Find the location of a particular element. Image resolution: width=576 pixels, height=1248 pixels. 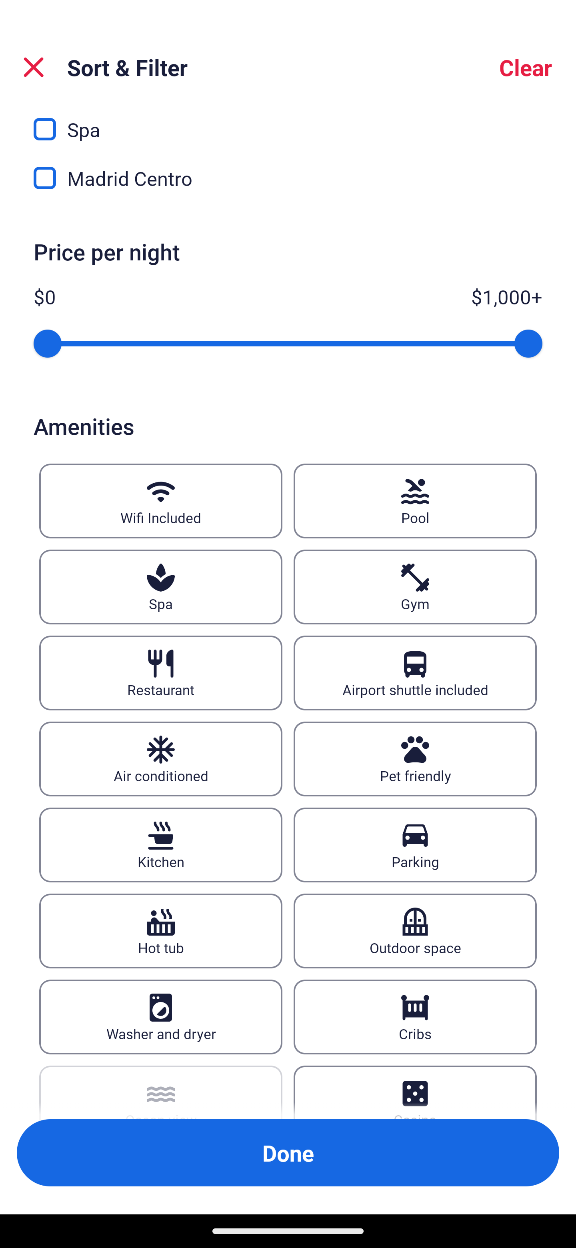

Air conditioned is located at coordinates (160, 758).